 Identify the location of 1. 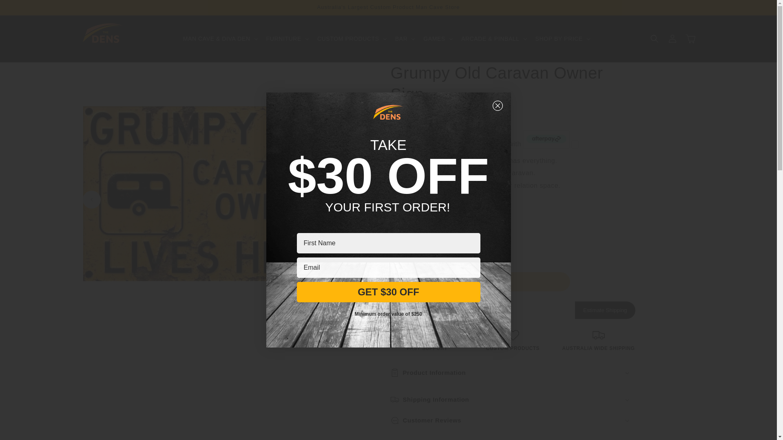
(420, 252).